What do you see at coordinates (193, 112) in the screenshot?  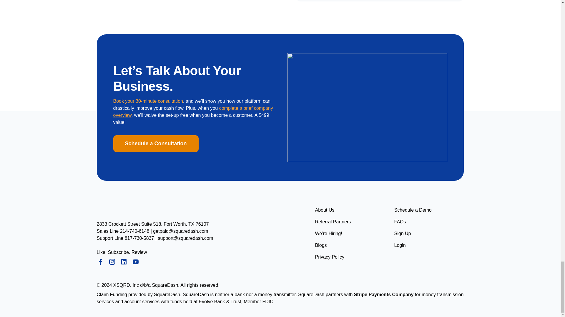 I see `complete a brief company overview` at bounding box center [193, 112].